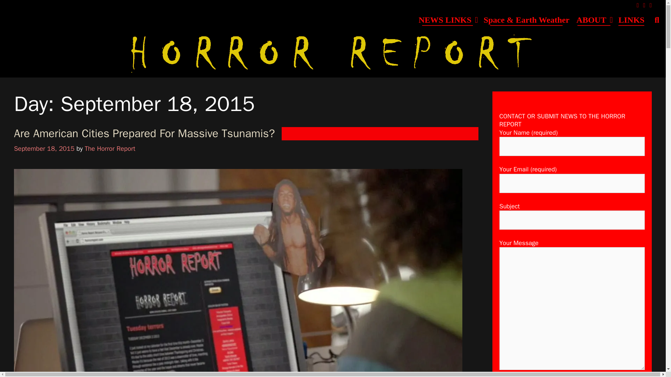  Describe the element at coordinates (333, 8) in the screenshot. I see `Search` at that location.